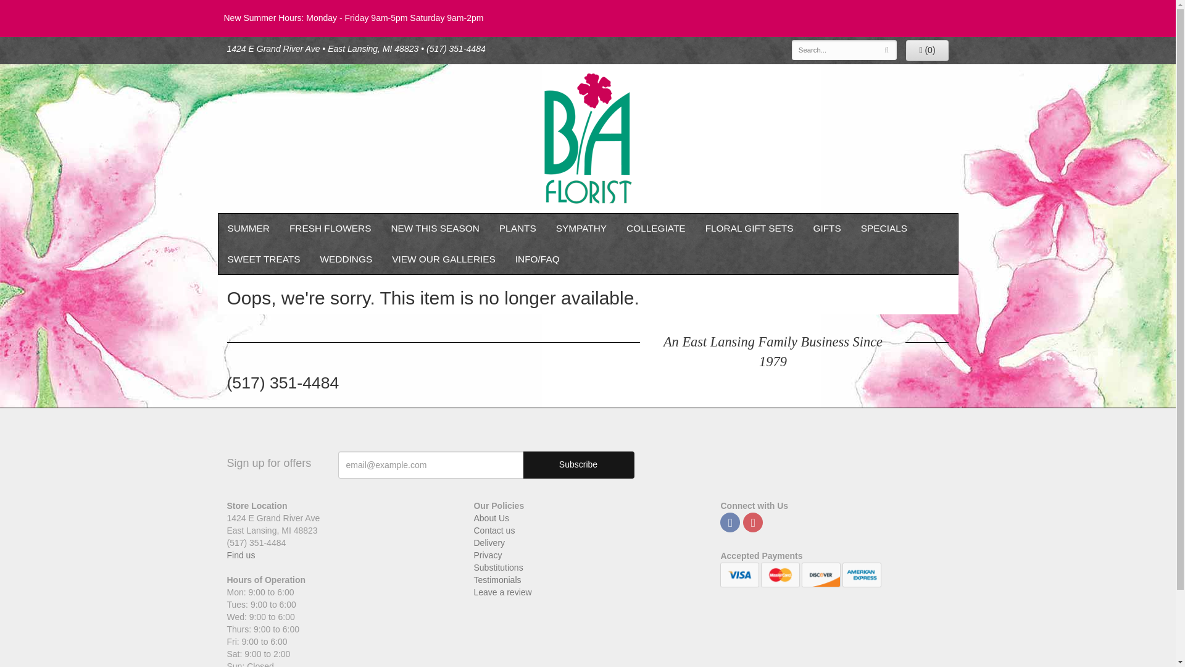 This screenshot has width=1185, height=667. What do you see at coordinates (749, 229) in the screenshot?
I see `FLORAL GIFT SETS` at bounding box center [749, 229].